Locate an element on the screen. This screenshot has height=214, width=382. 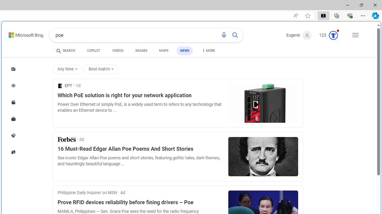
16 Must-Read Edgar Allan Poe Poems And Short Stories is located at coordinates (140, 149).